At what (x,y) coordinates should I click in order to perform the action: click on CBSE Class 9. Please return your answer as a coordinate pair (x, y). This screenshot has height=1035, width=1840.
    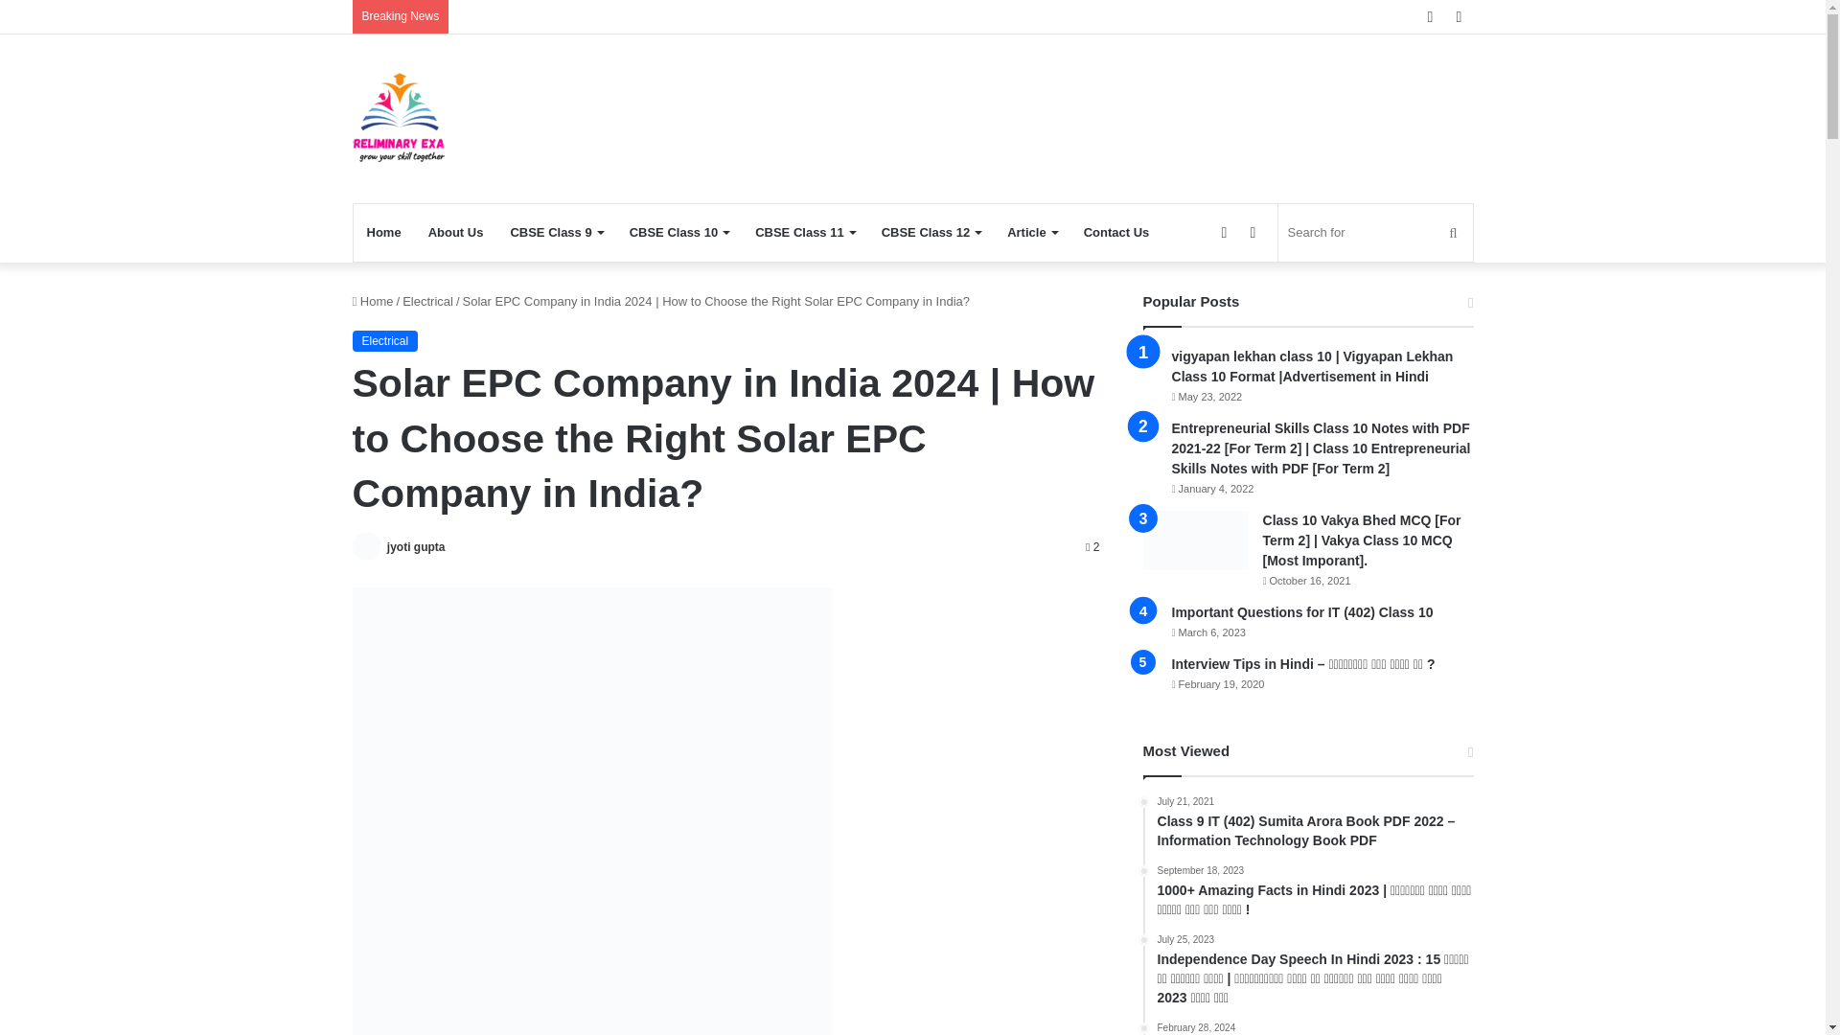
    Looking at the image, I should click on (556, 232).